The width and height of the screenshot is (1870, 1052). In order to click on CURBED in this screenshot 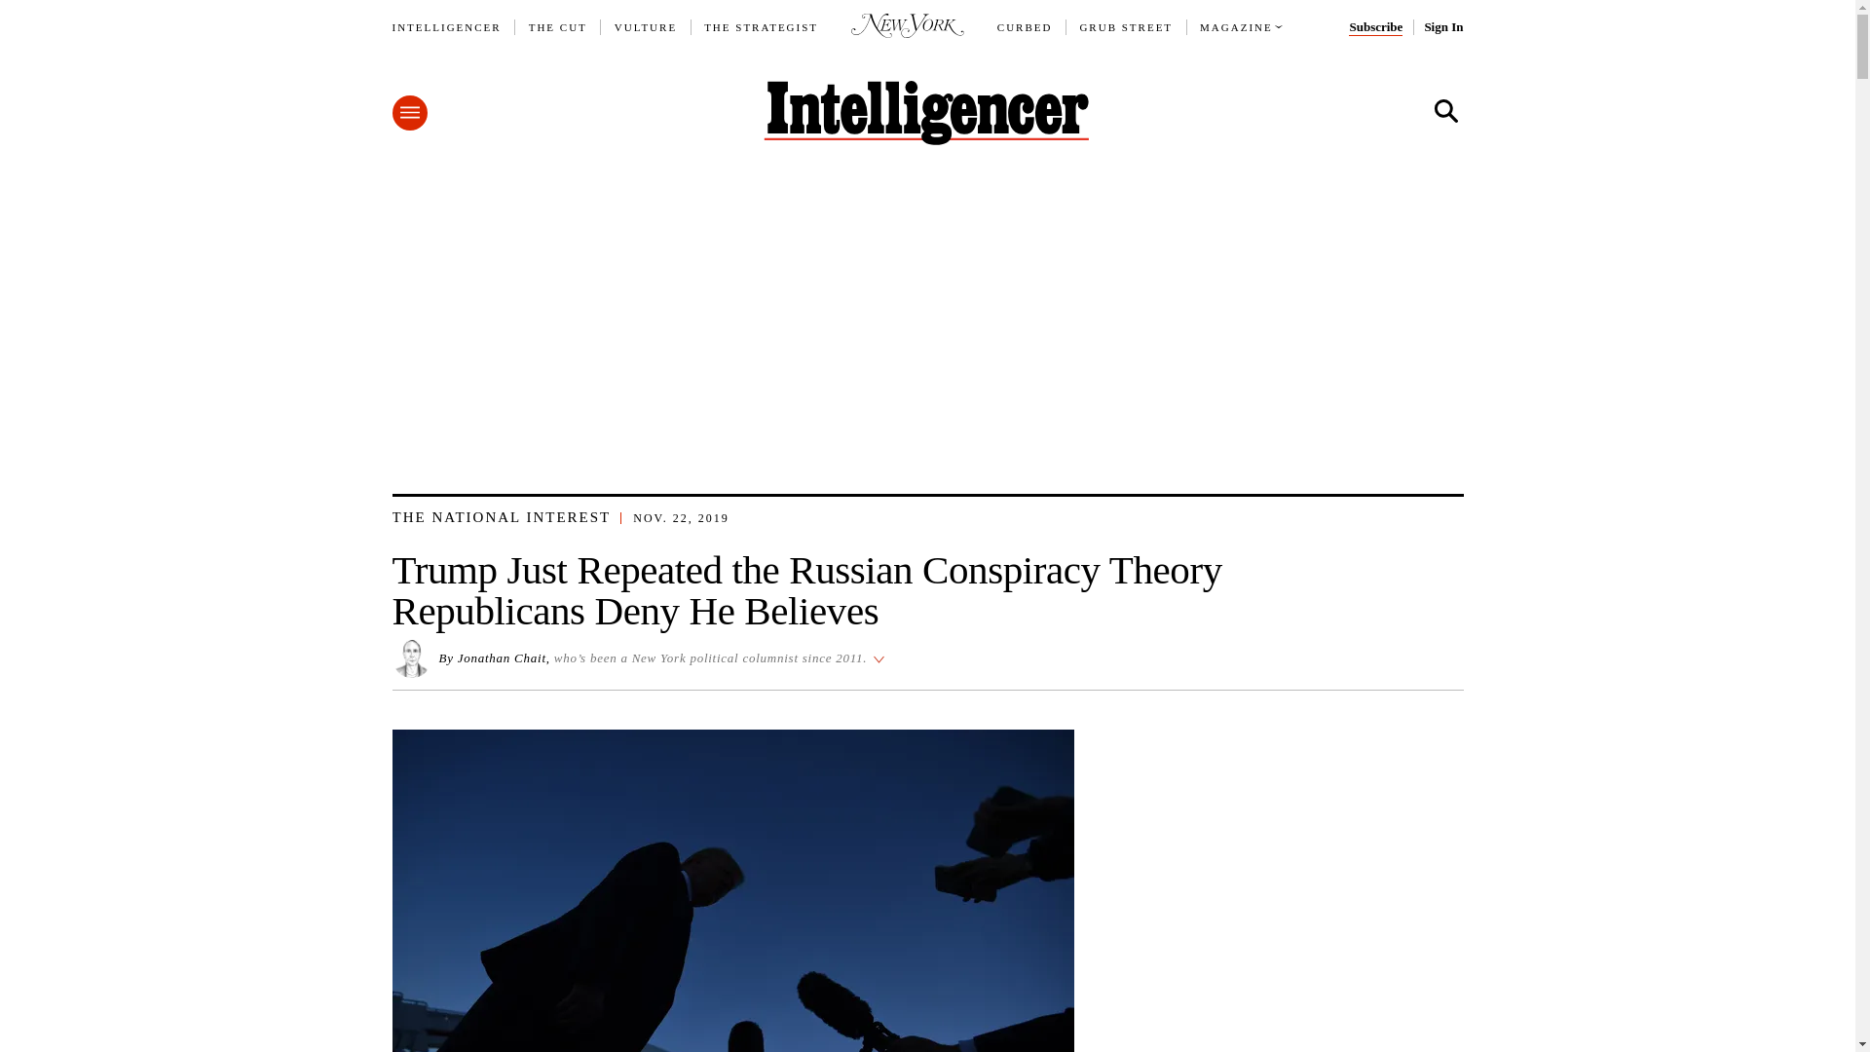, I will do `click(1025, 27)`.